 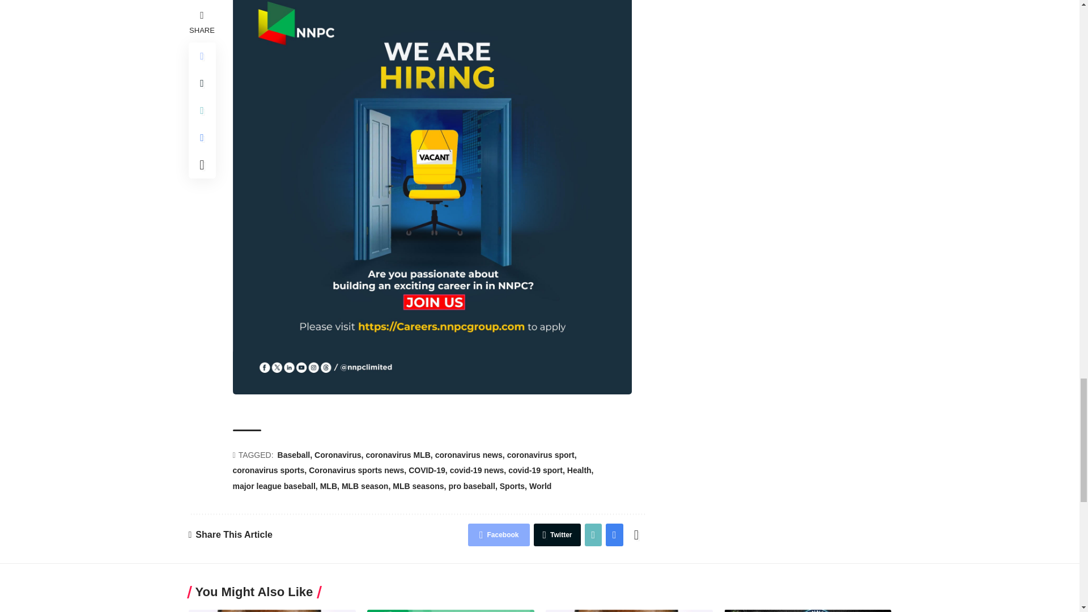 What do you see at coordinates (339, 456) in the screenshot?
I see `Coronavirus` at bounding box center [339, 456].